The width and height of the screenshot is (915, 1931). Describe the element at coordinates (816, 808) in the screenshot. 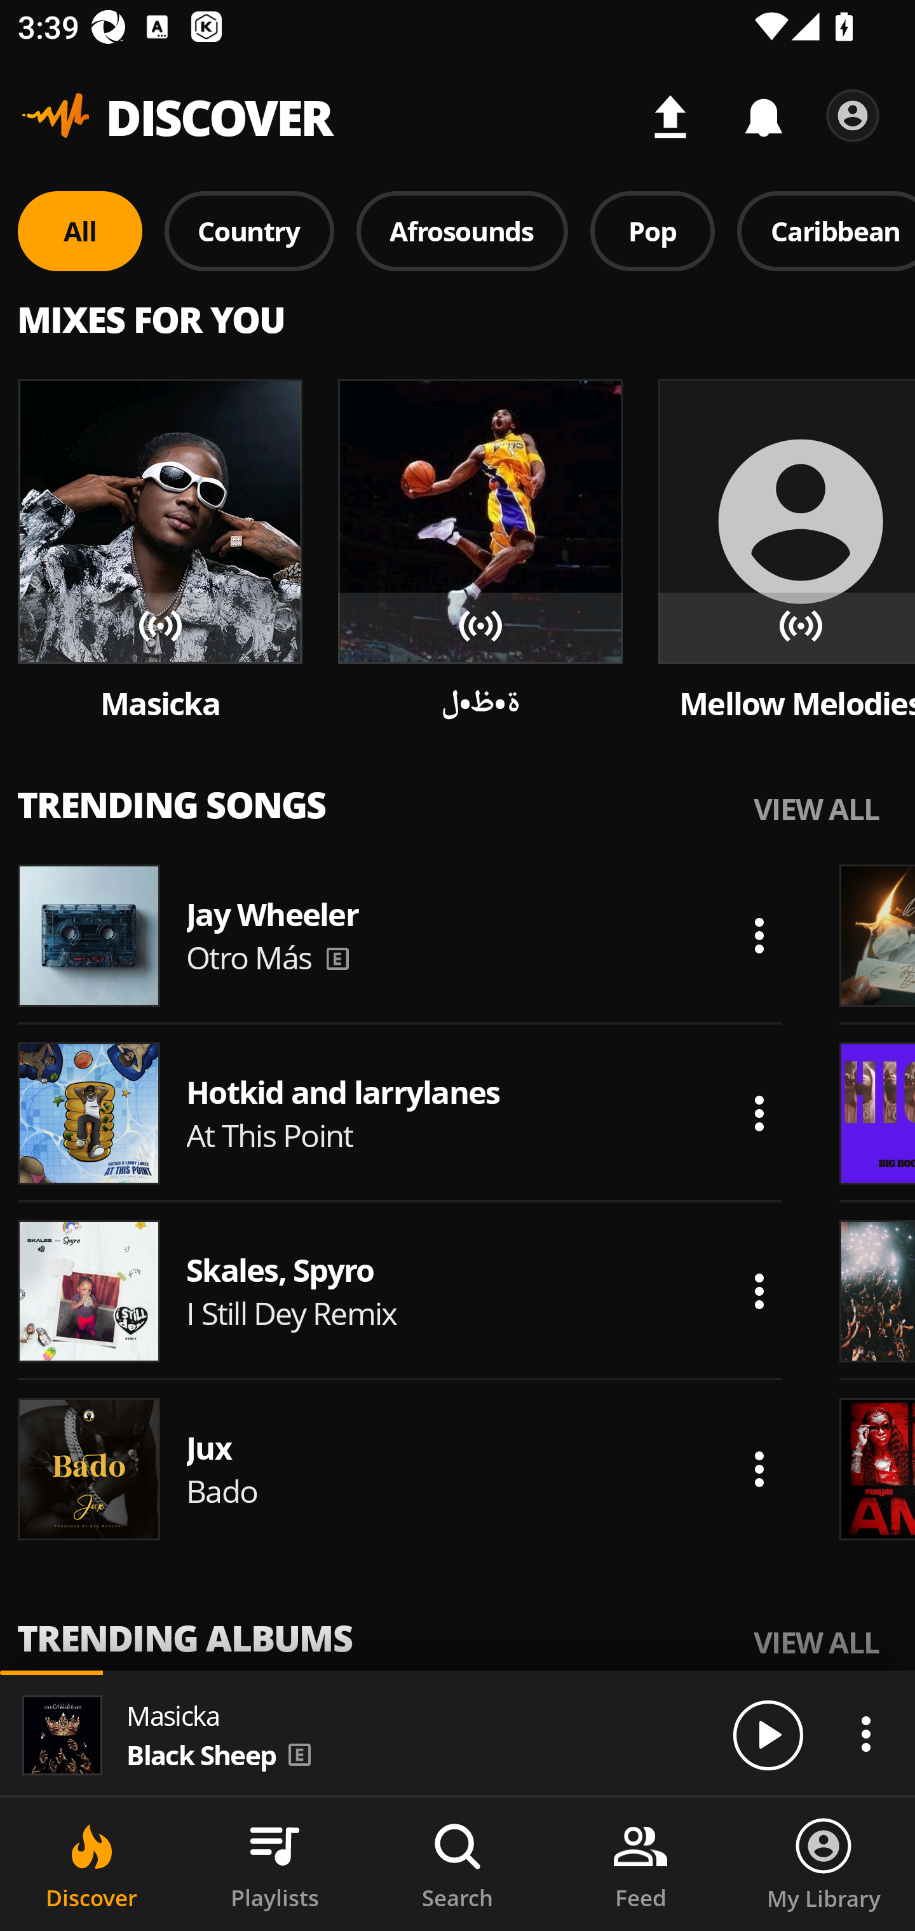

I see `VIEW ALL` at that location.